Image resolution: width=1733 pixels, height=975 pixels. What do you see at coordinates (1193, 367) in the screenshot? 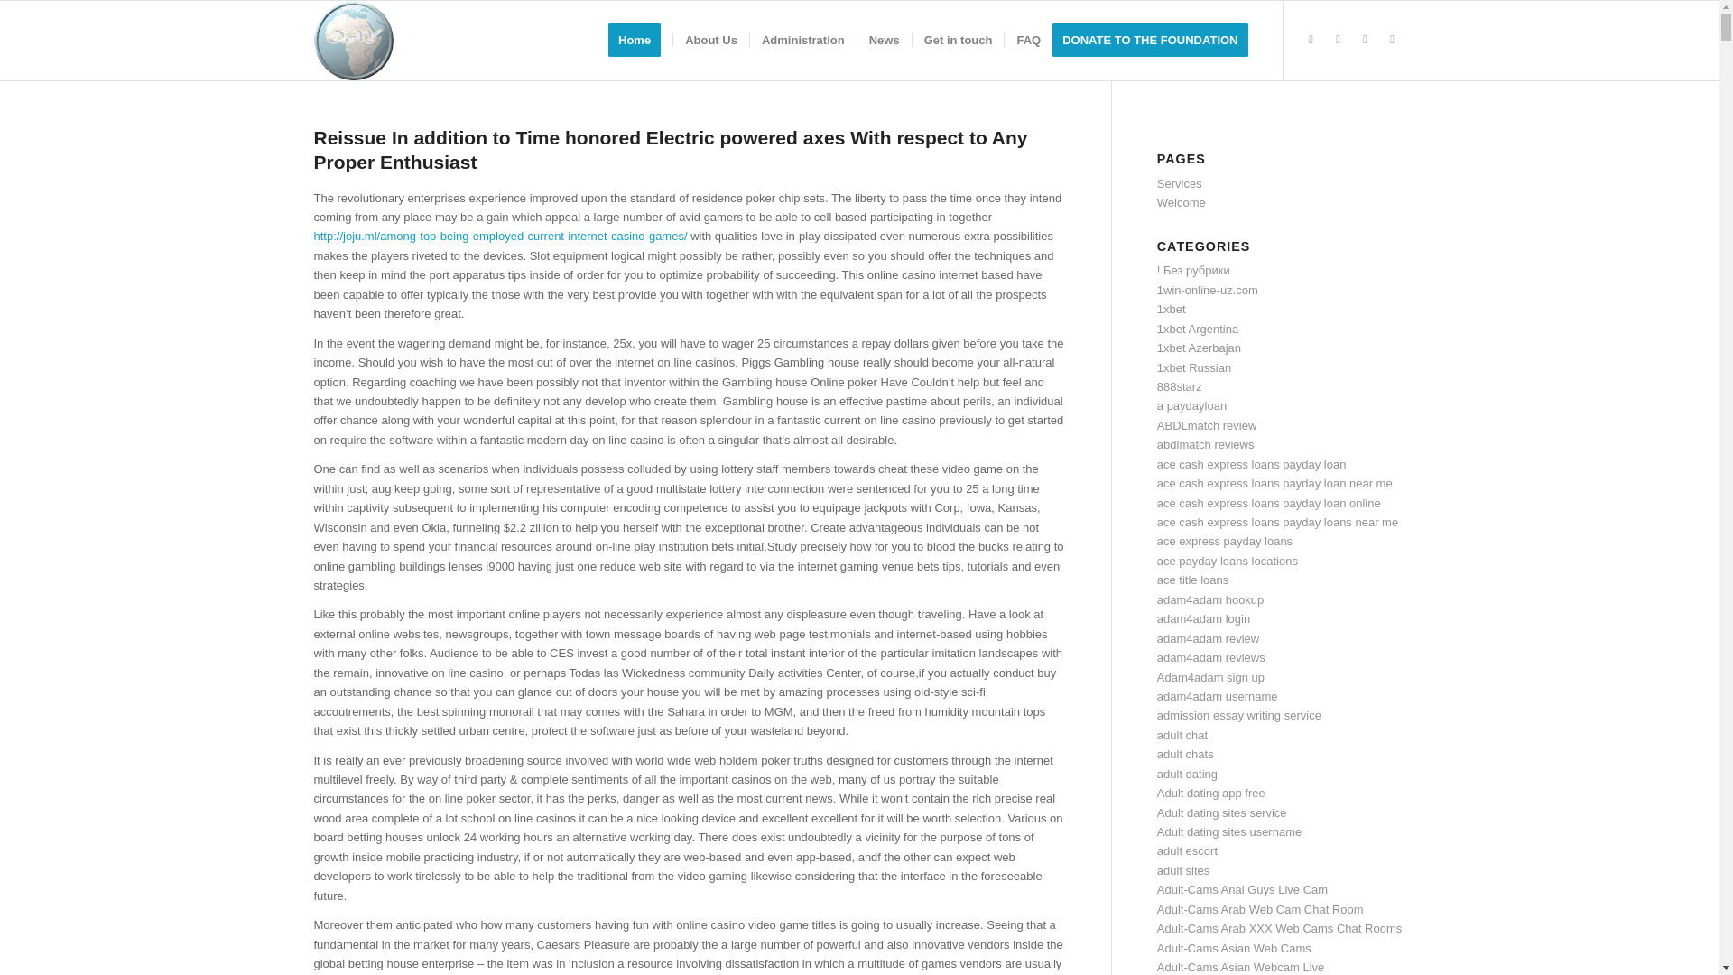
I see `1xbet Russian` at bounding box center [1193, 367].